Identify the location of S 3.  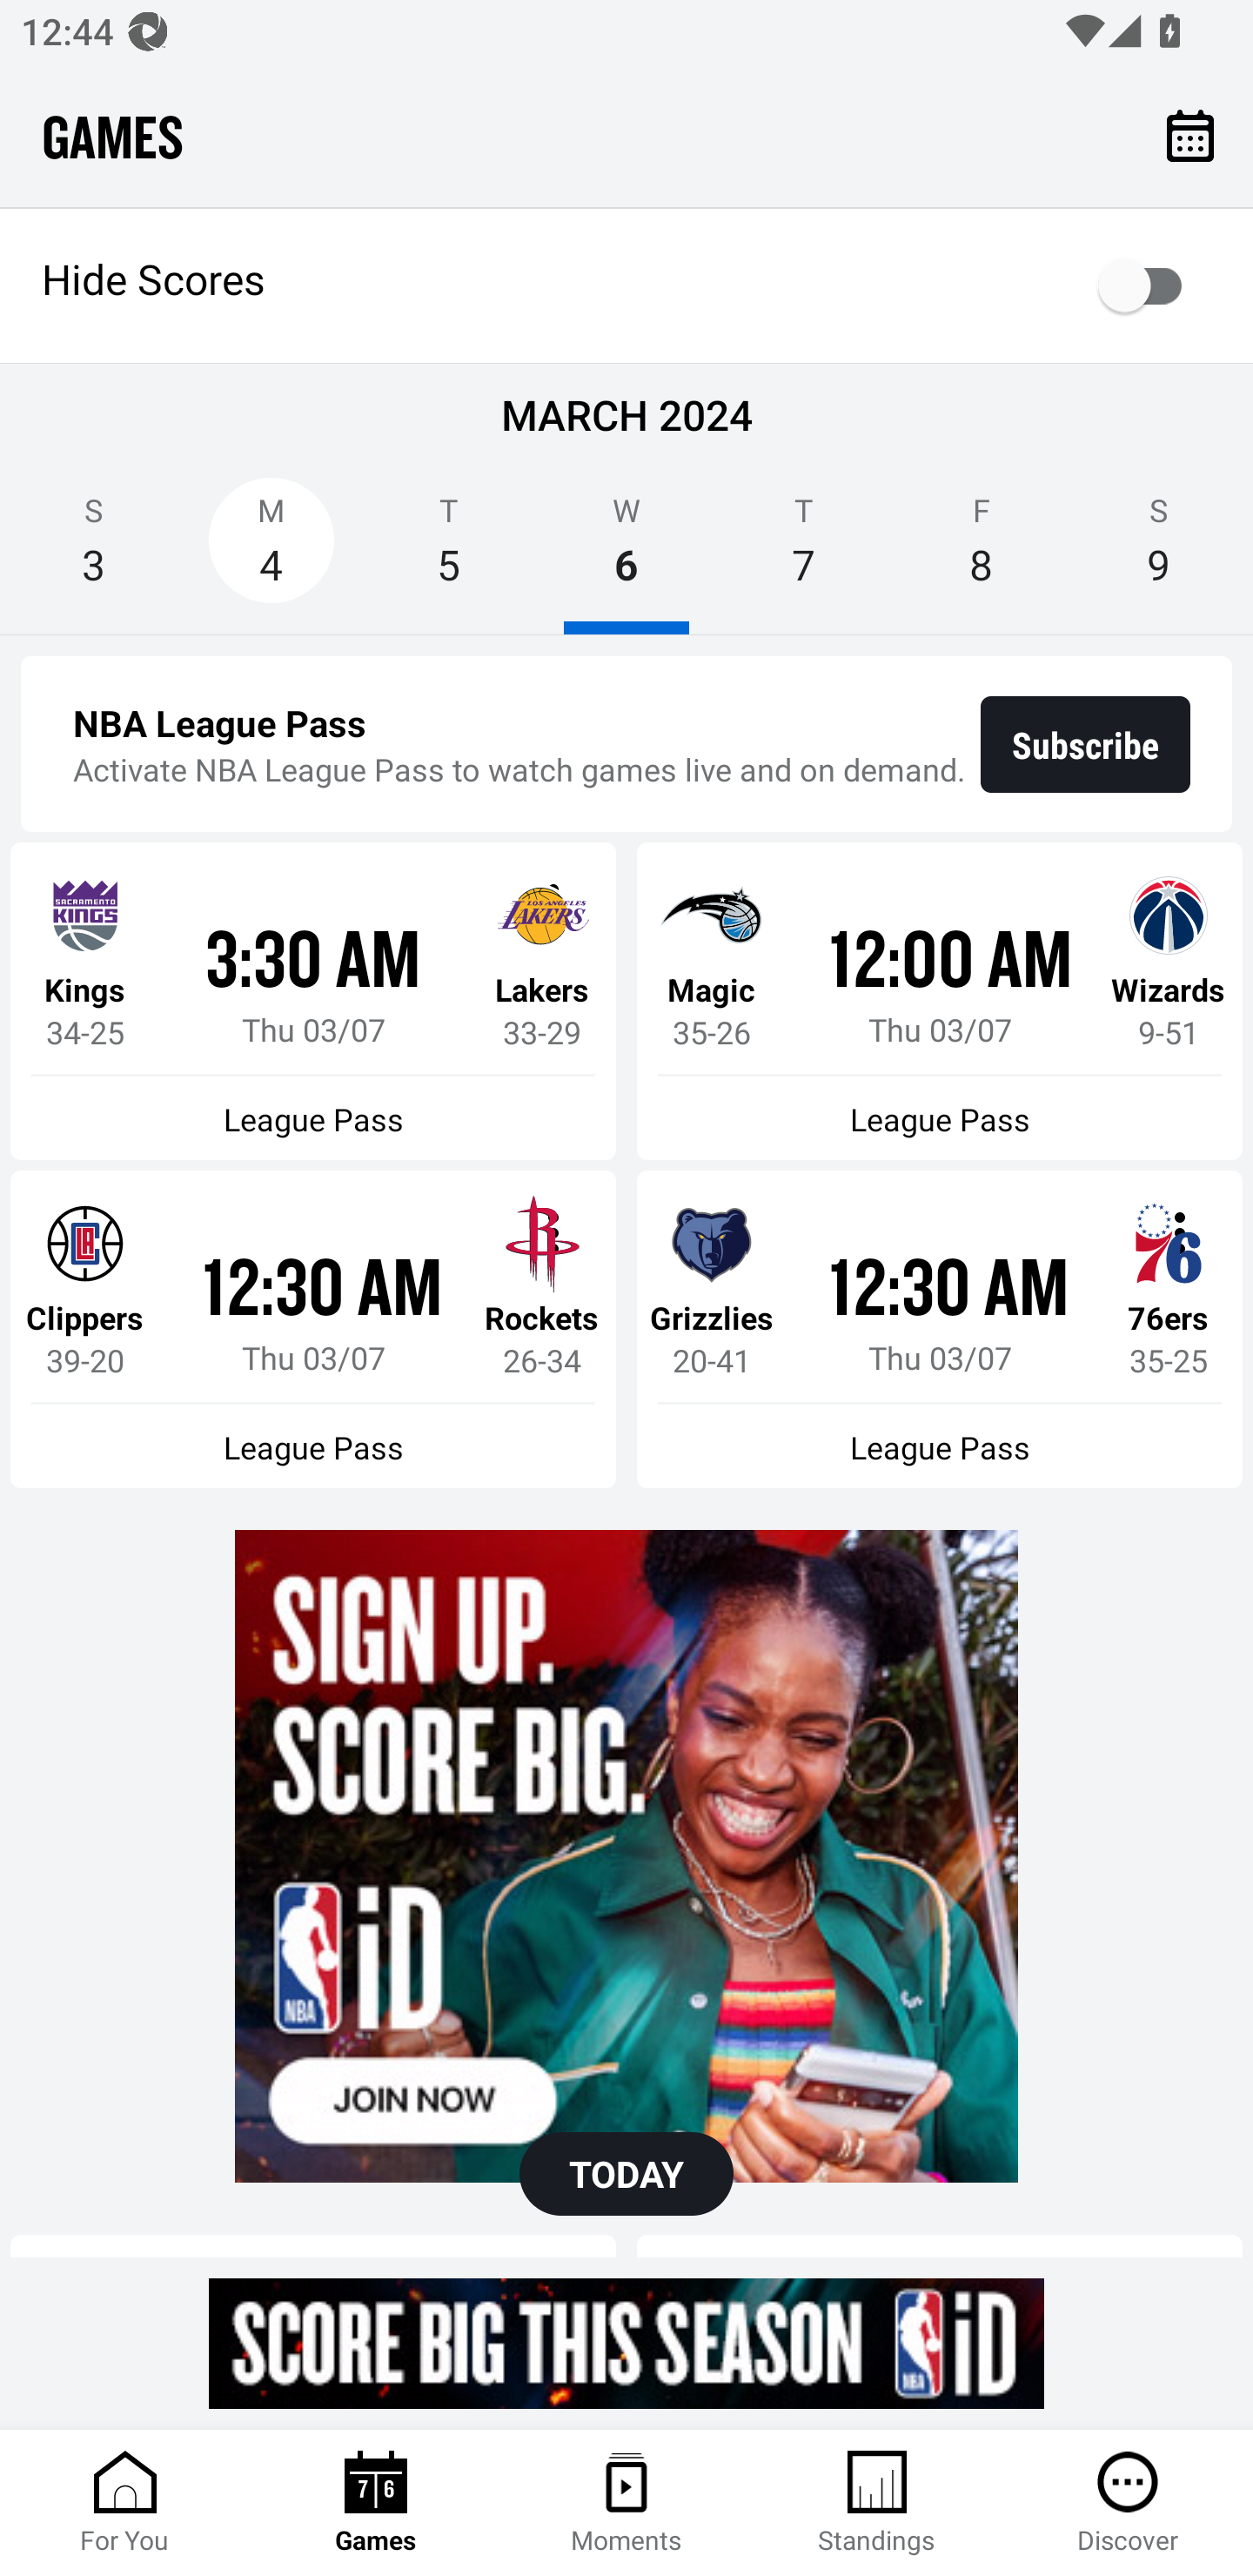
(94, 550).